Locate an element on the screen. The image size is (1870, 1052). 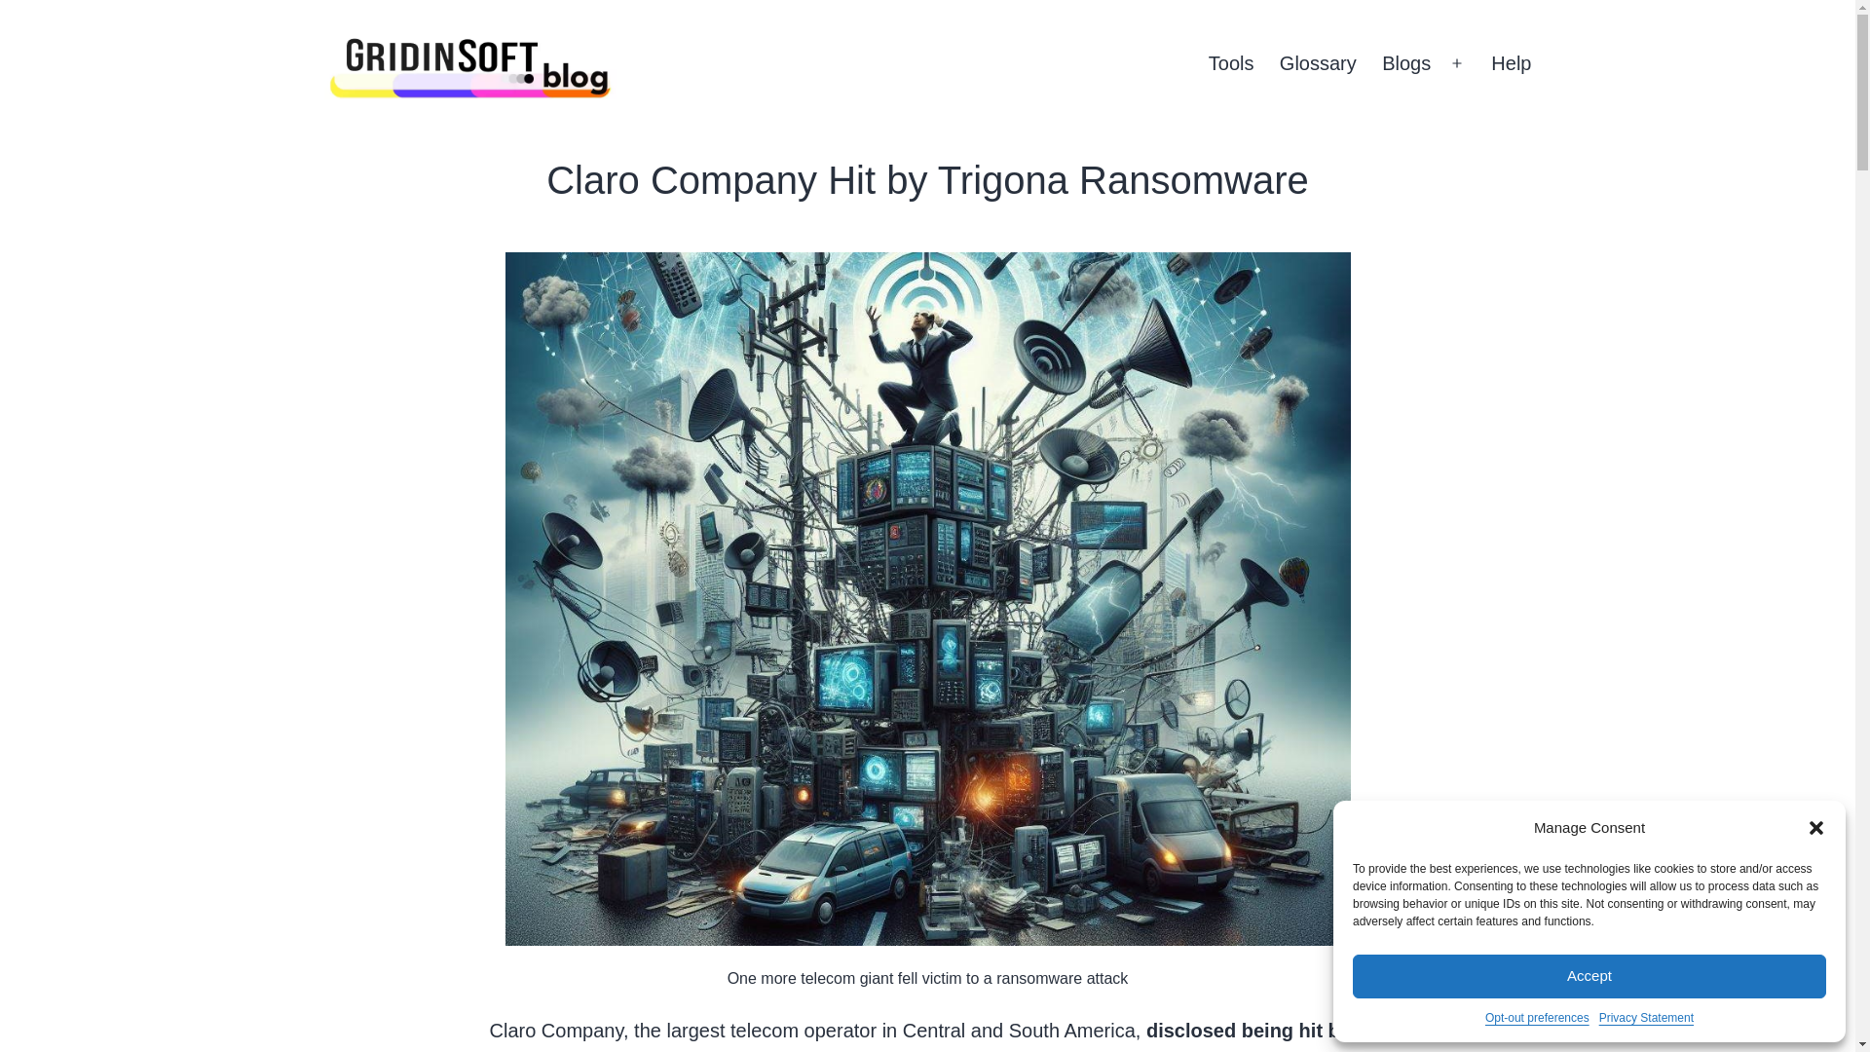
Gridinsoft Blog is located at coordinates (365, 135).